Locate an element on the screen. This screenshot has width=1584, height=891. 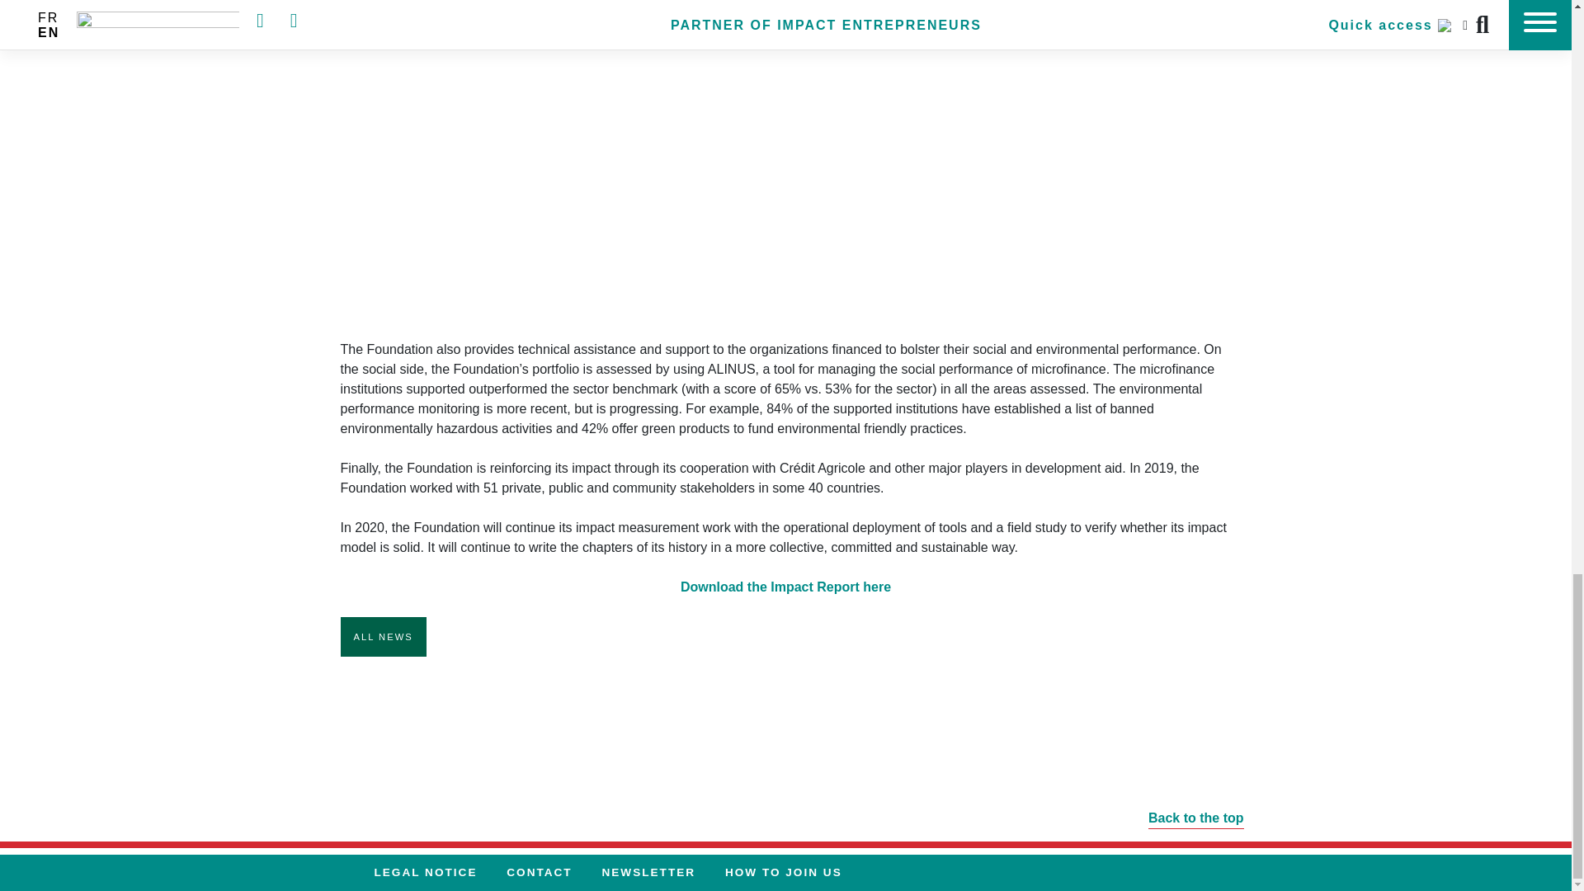
CONTACT is located at coordinates (538, 873).